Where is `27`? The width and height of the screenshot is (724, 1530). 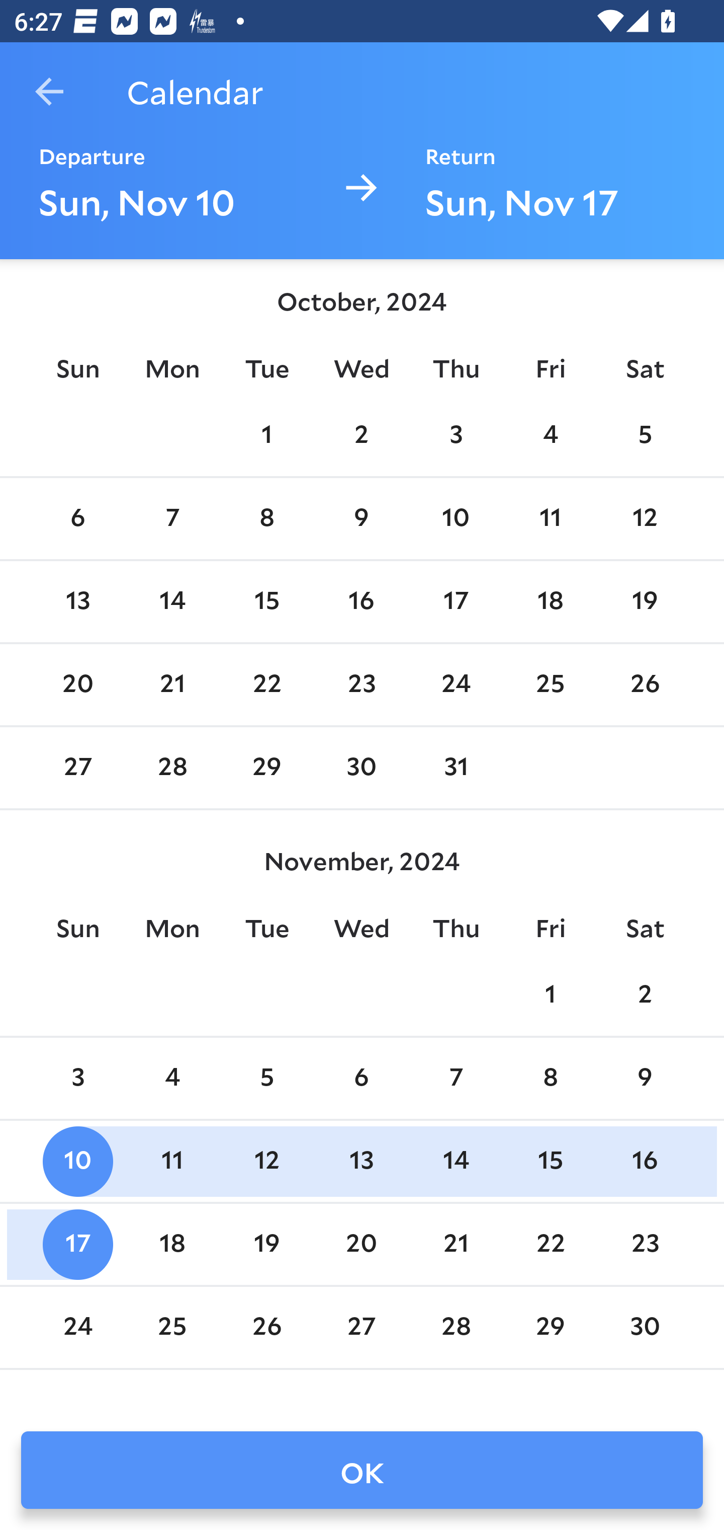 27 is located at coordinates (77, 768).